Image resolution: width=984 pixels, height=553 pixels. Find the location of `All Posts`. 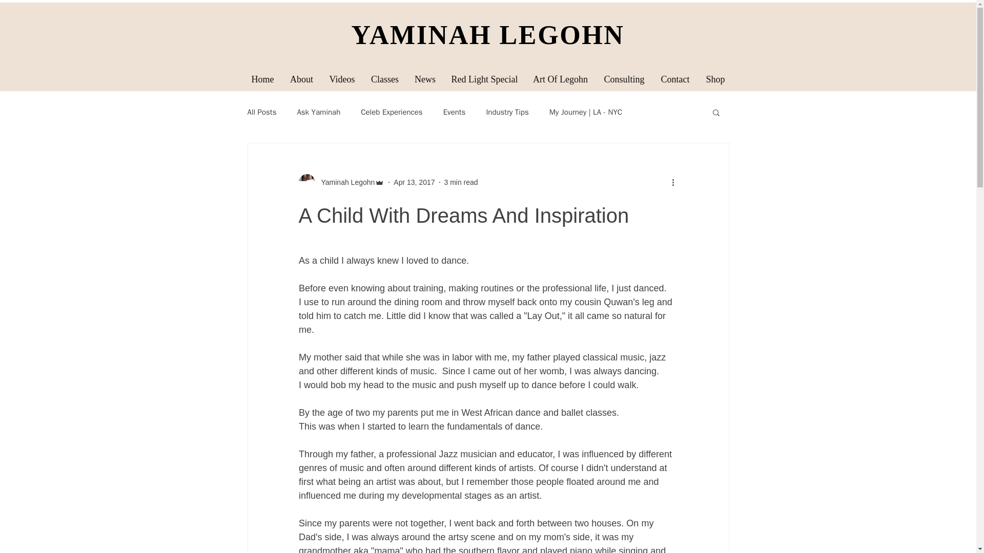

All Posts is located at coordinates (261, 112).